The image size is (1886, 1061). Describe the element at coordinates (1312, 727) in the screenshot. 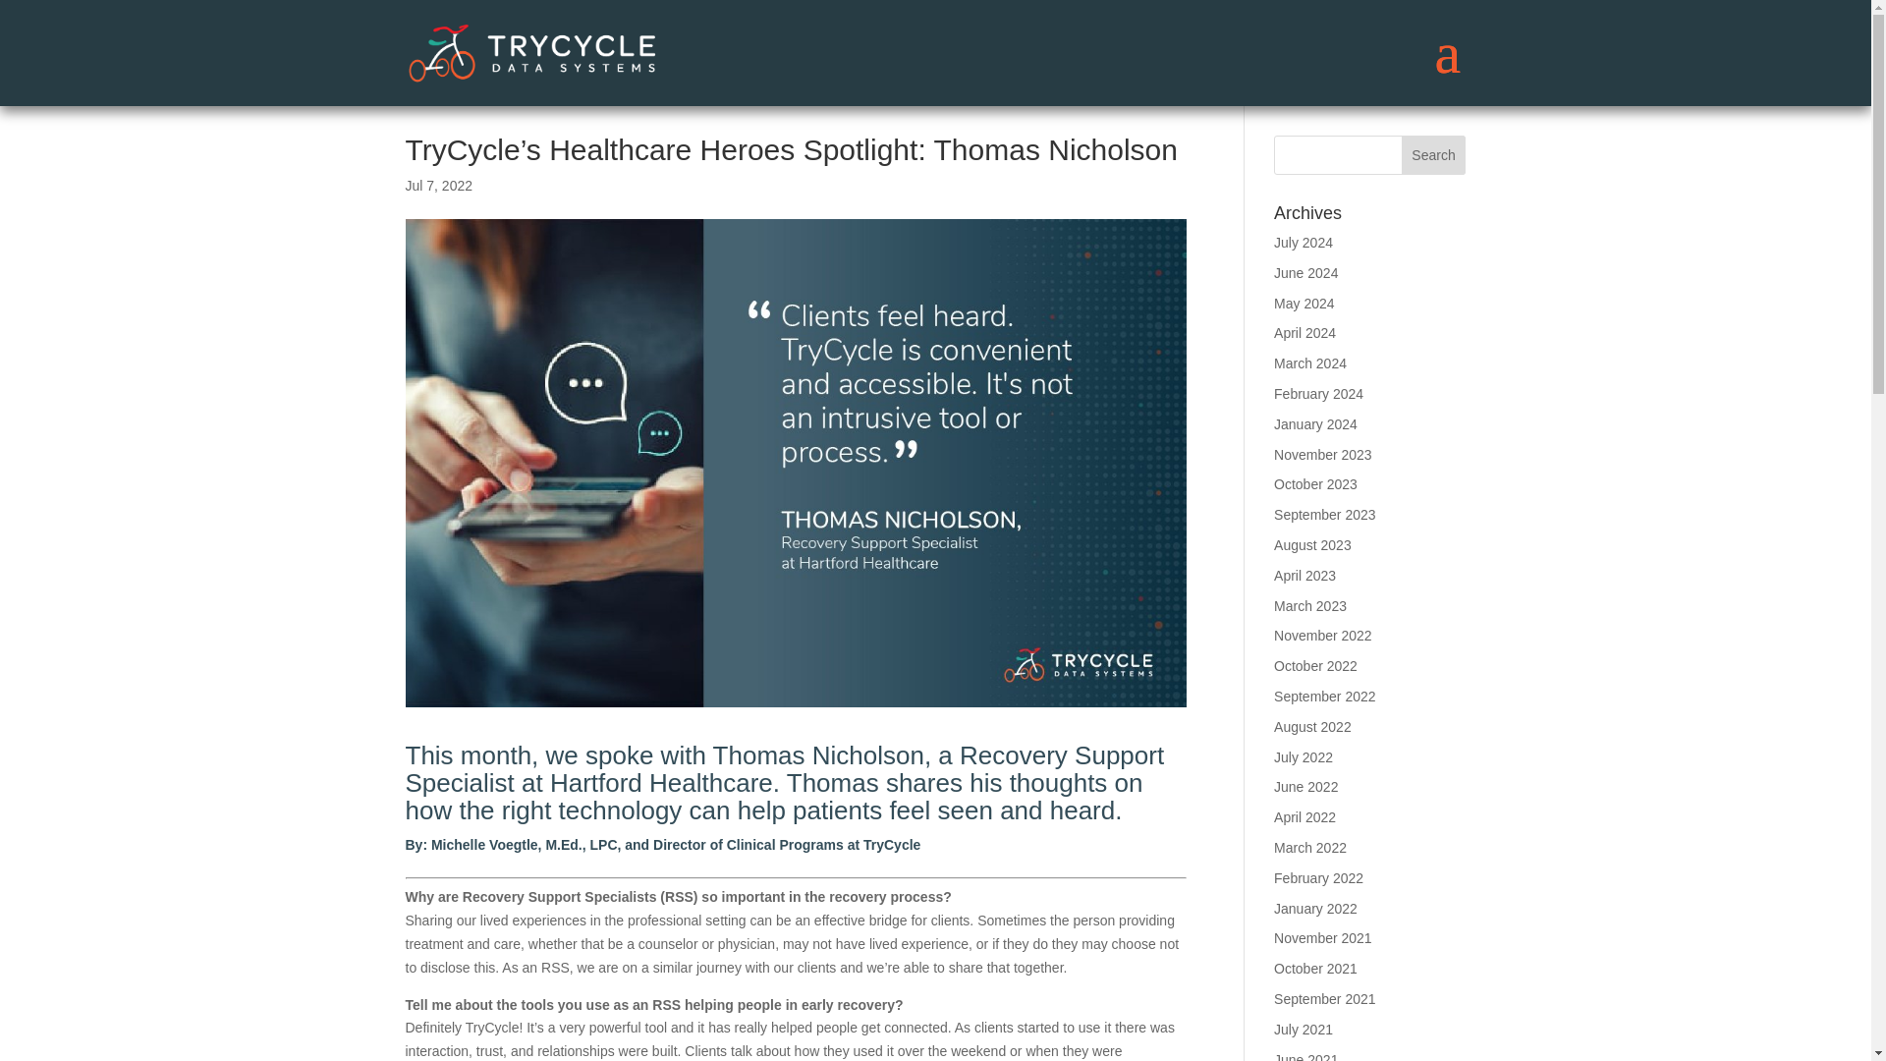

I see `August 2022` at that location.